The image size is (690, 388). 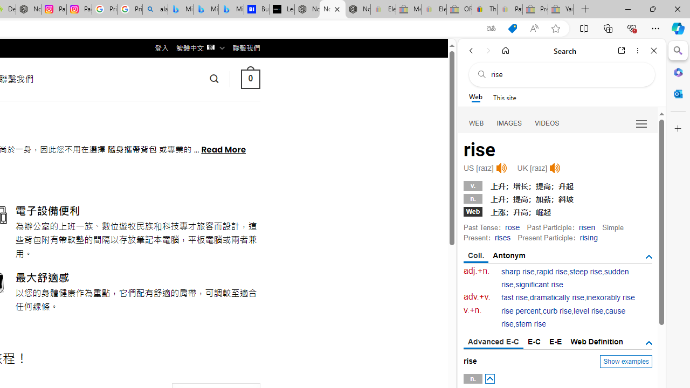 What do you see at coordinates (585, 272) in the screenshot?
I see `steep rise` at bounding box center [585, 272].